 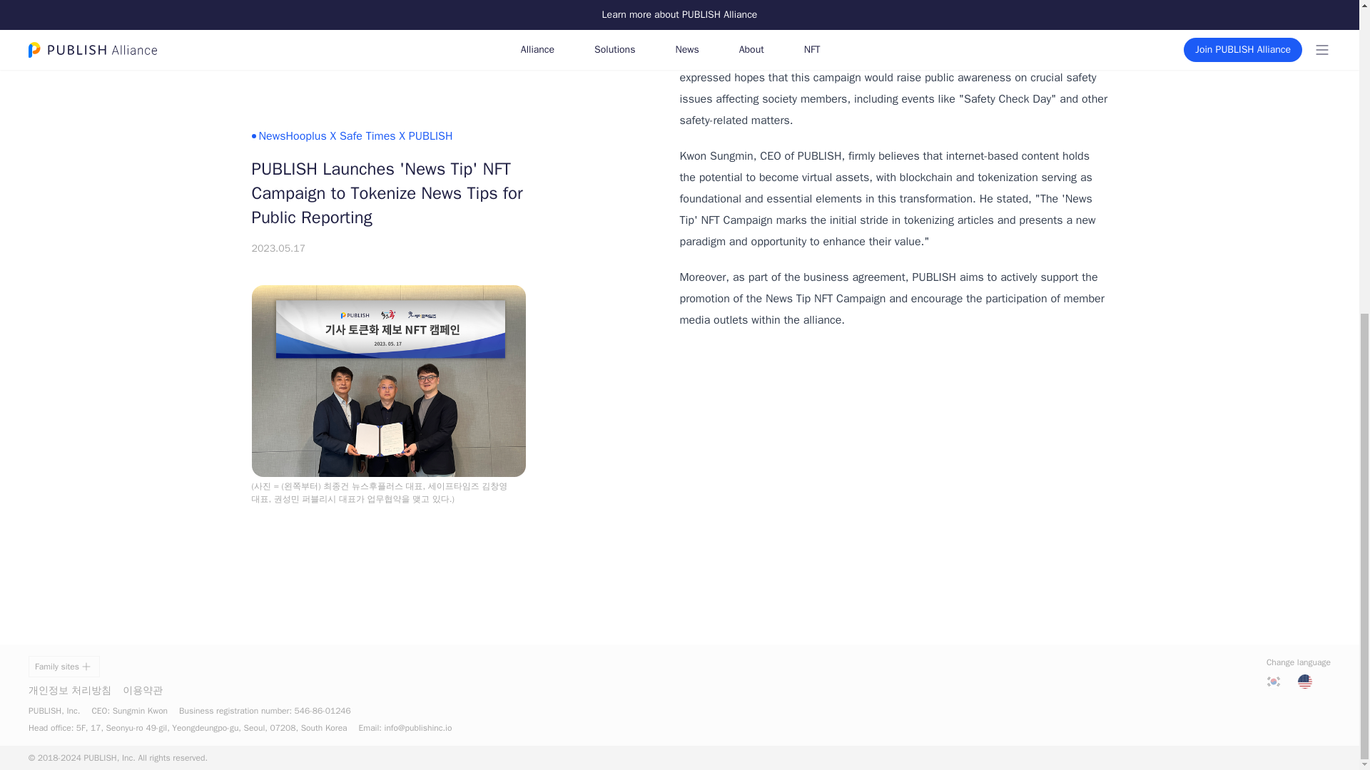 What do you see at coordinates (1304, 682) in the screenshot?
I see `English` at bounding box center [1304, 682].